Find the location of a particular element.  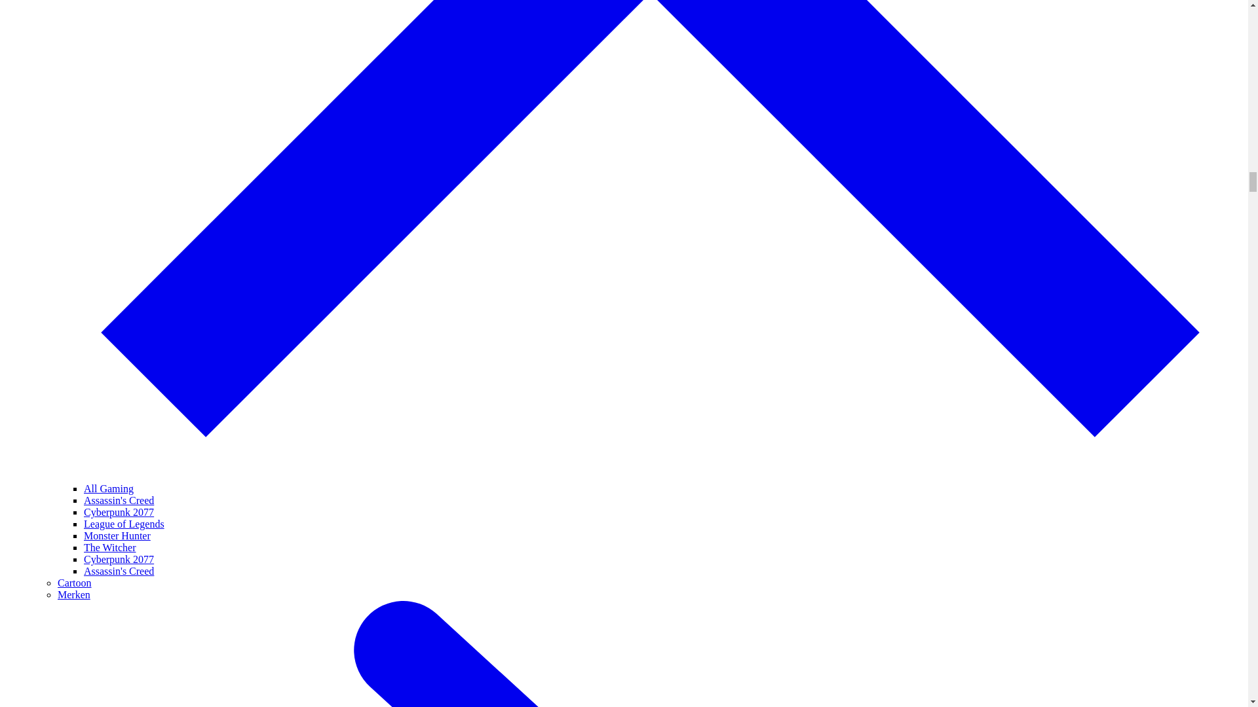

Assassin's Creed is located at coordinates (119, 571).